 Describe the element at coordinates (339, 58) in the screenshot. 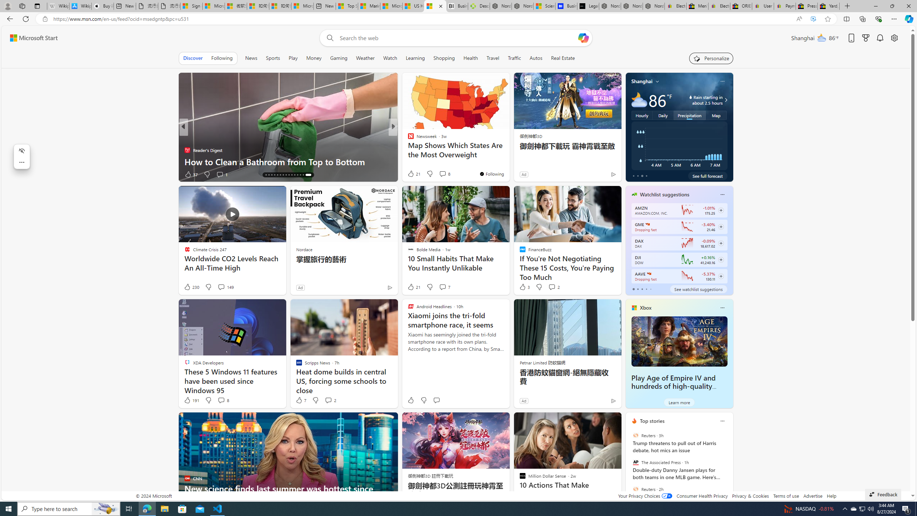

I see `Gaming` at that location.